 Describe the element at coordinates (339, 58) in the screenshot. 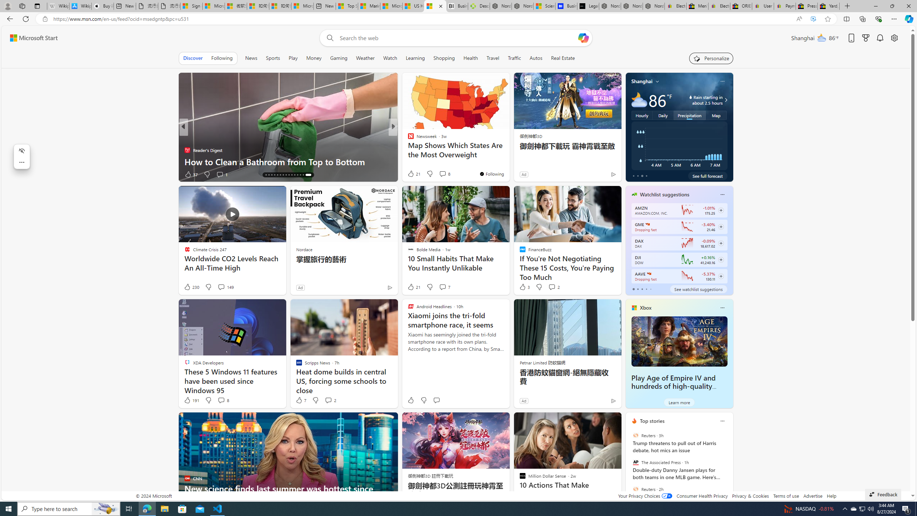

I see `Gaming` at that location.